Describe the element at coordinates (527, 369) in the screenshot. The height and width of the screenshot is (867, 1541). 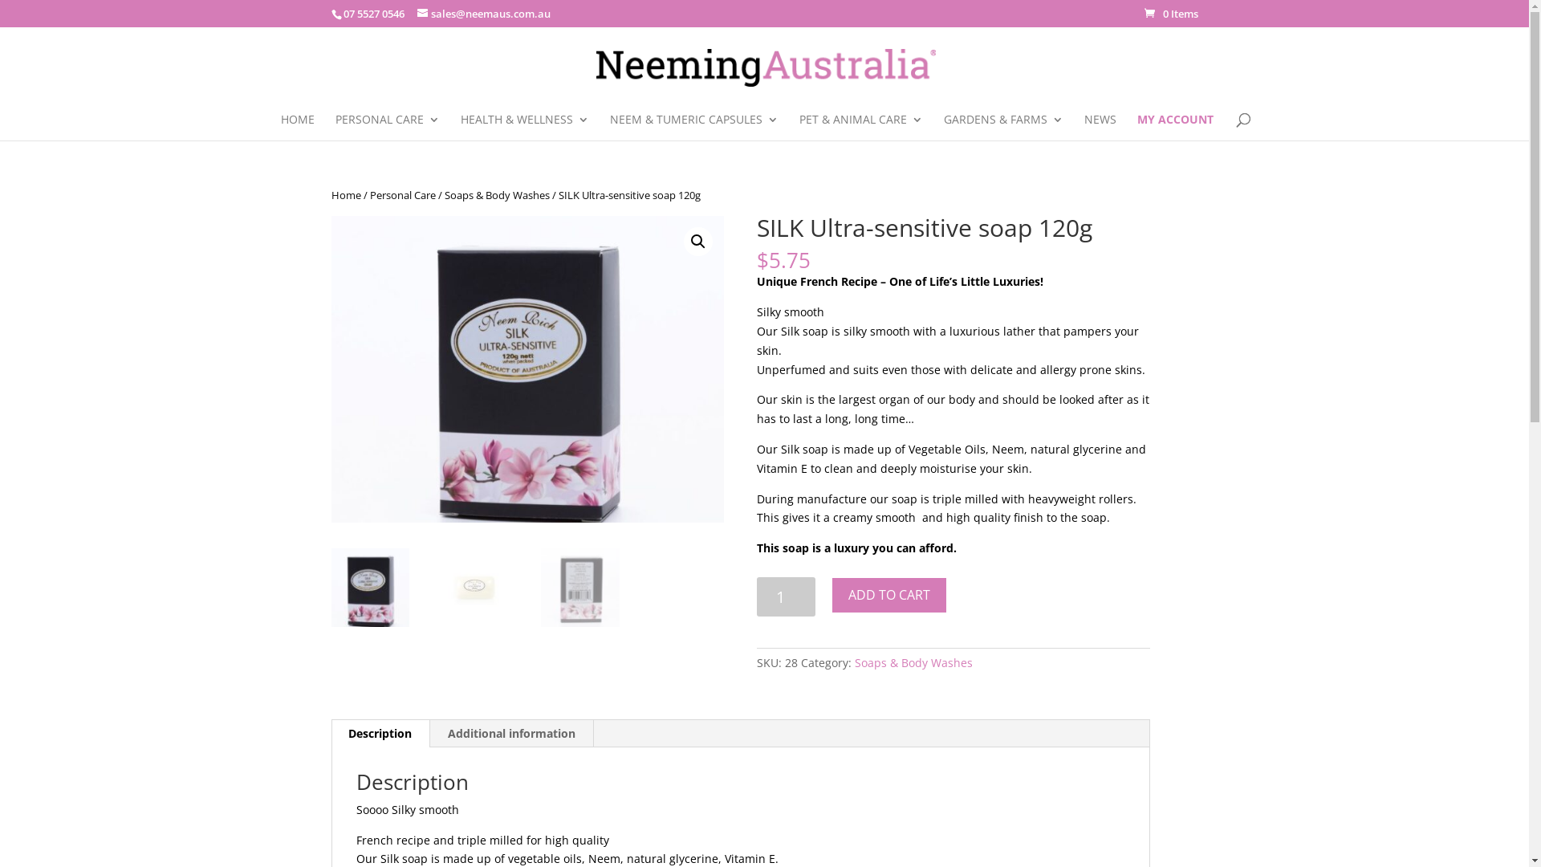
I see `Silk BOX 820W x 640H` at that location.